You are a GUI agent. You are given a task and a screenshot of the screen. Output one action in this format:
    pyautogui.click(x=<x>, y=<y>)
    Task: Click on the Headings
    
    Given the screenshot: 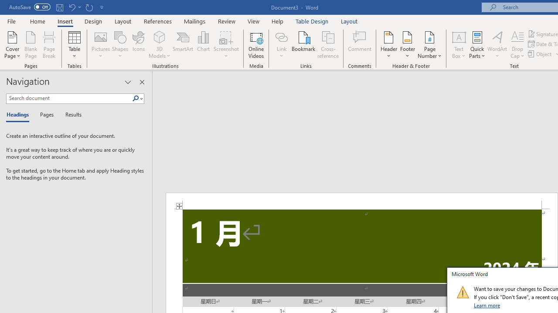 What is the action you would take?
    pyautogui.click(x=20, y=115)
    